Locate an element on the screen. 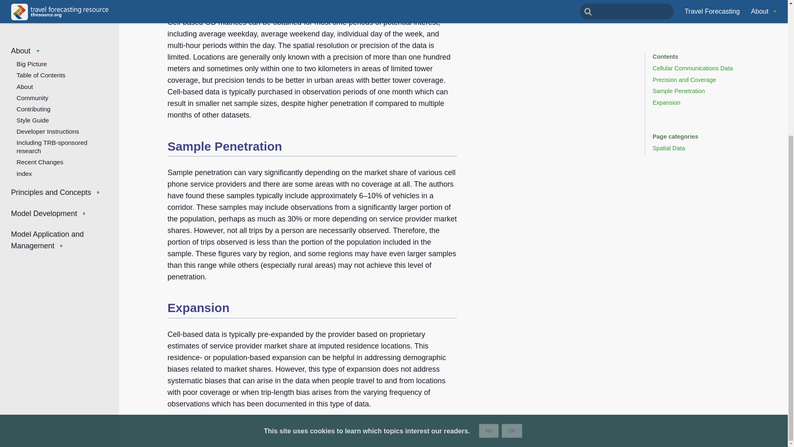 The height and width of the screenshot is (447, 794). No is located at coordinates (488, 241).